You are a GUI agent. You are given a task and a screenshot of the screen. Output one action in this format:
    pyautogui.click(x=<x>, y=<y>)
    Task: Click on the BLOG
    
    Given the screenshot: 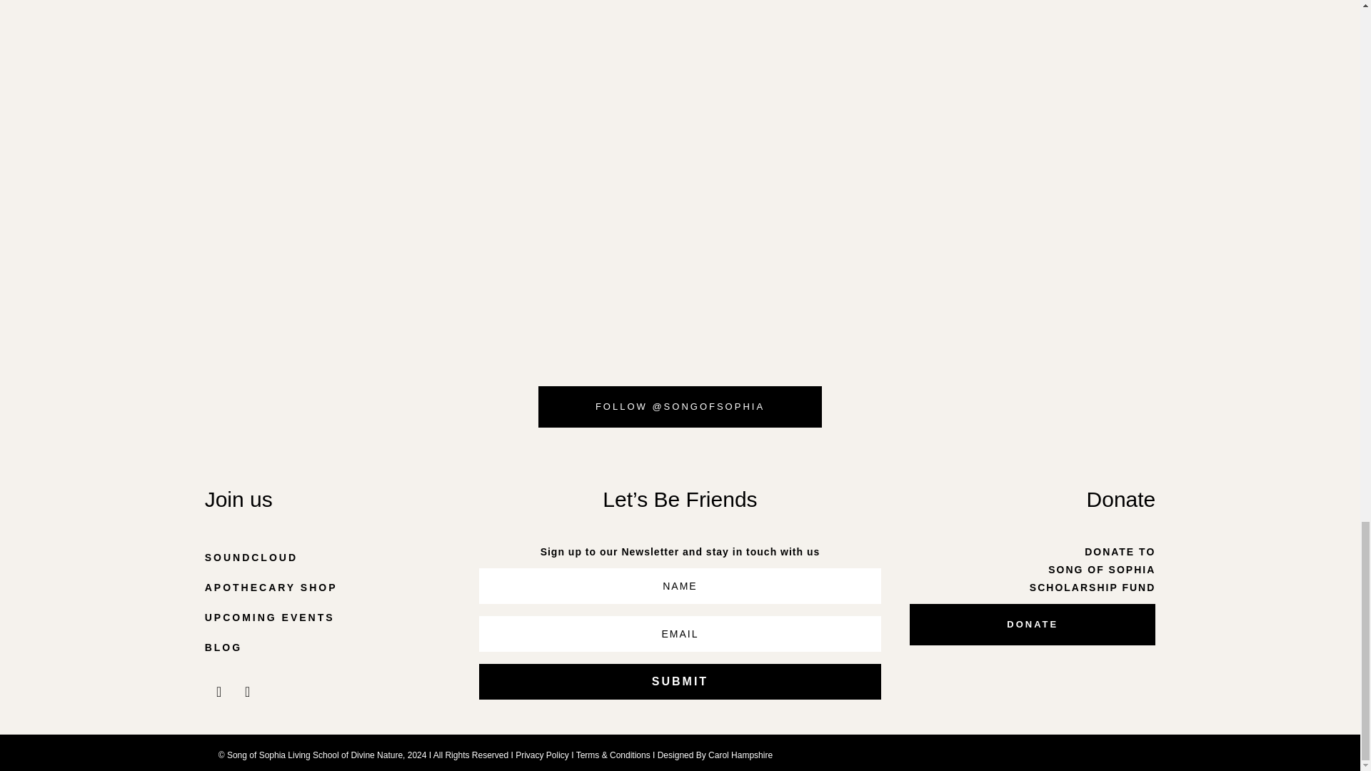 What is the action you would take?
    pyautogui.click(x=327, y=647)
    